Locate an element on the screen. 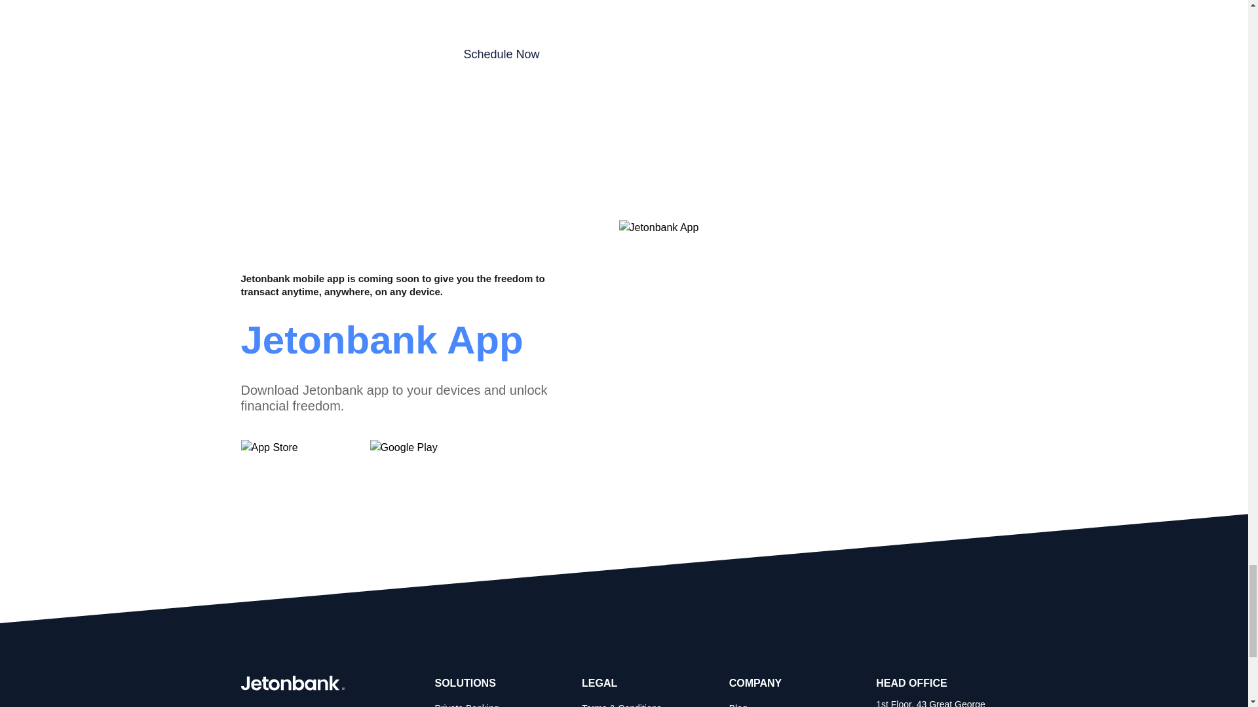 This screenshot has width=1258, height=707. Blog is located at coordinates (738, 704).